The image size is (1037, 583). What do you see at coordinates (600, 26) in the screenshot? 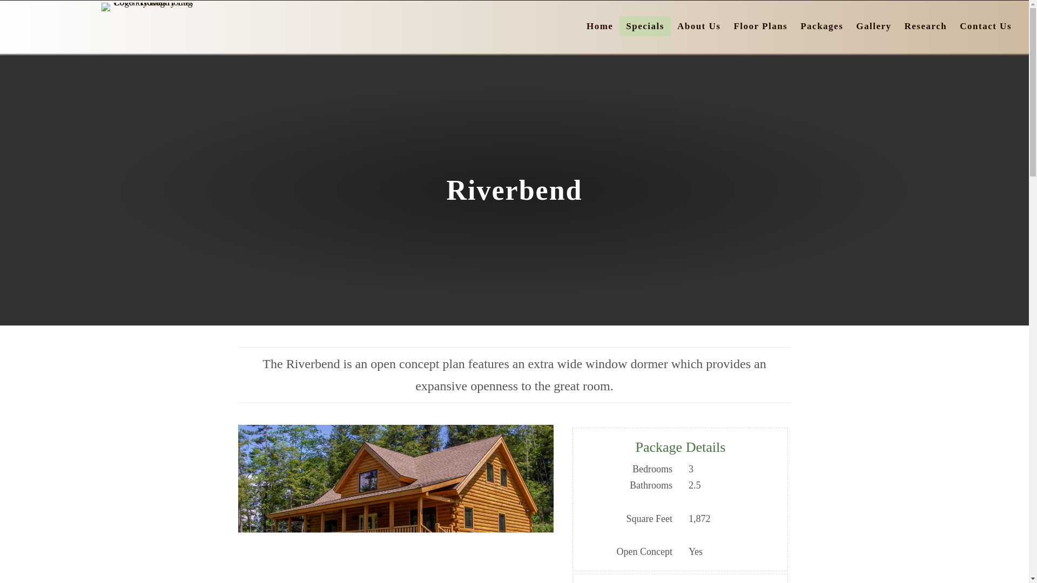
I see `Home` at bounding box center [600, 26].